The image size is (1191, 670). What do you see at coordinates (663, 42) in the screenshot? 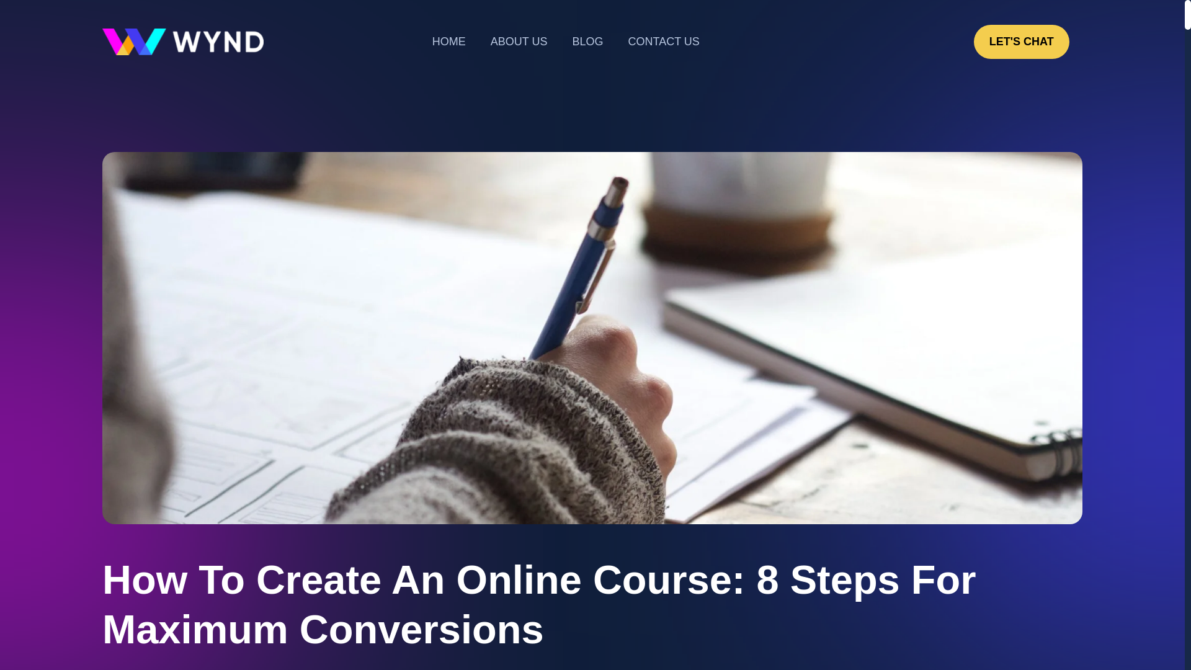
I see `CONTACT US` at bounding box center [663, 42].